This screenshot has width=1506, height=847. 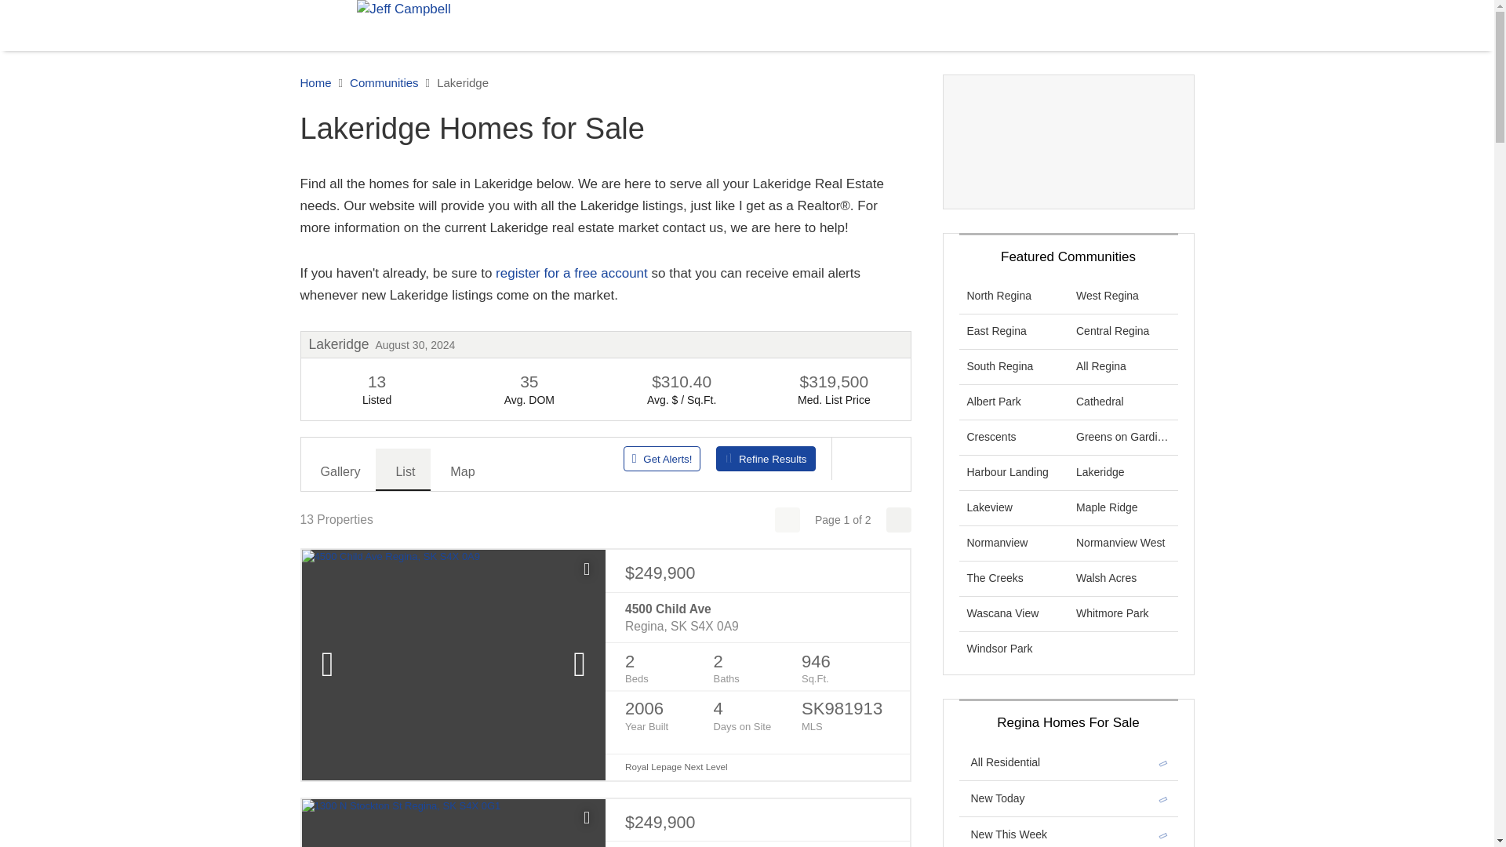 What do you see at coordinates (766, 458) in the screenshot?
I see `Refine Results` at bounding box center [766, 458].